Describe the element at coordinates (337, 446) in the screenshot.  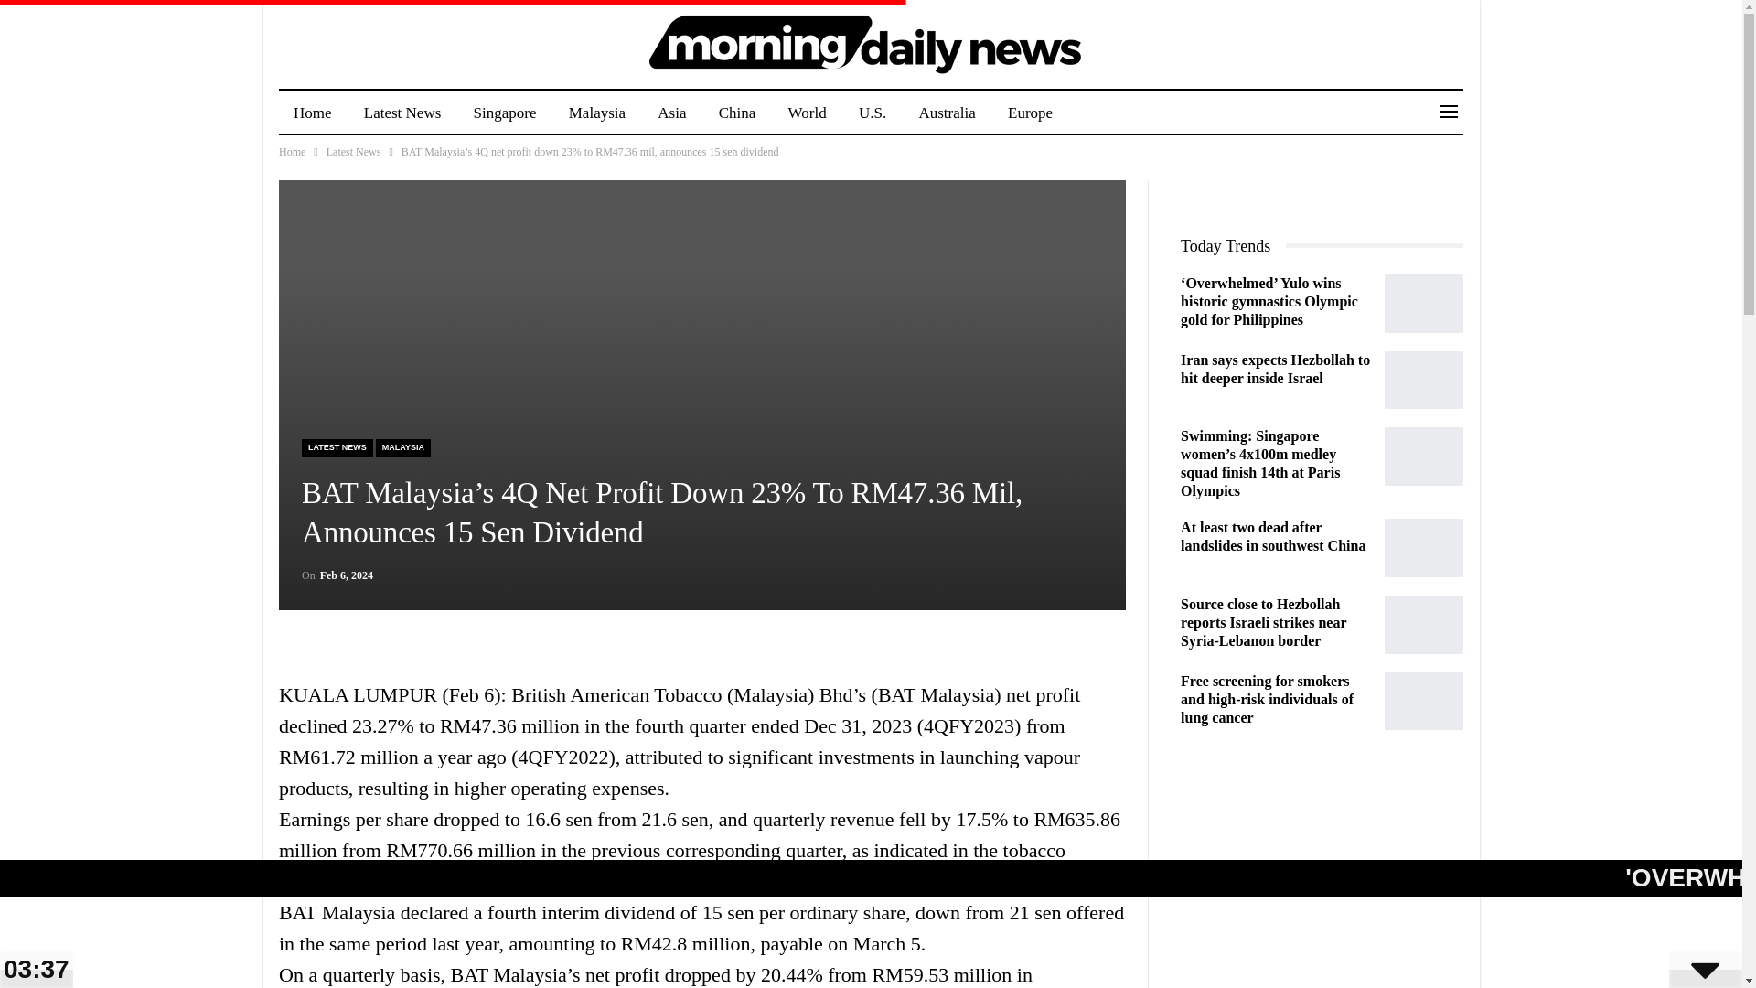
I see `LATEST NEWS` at that location.